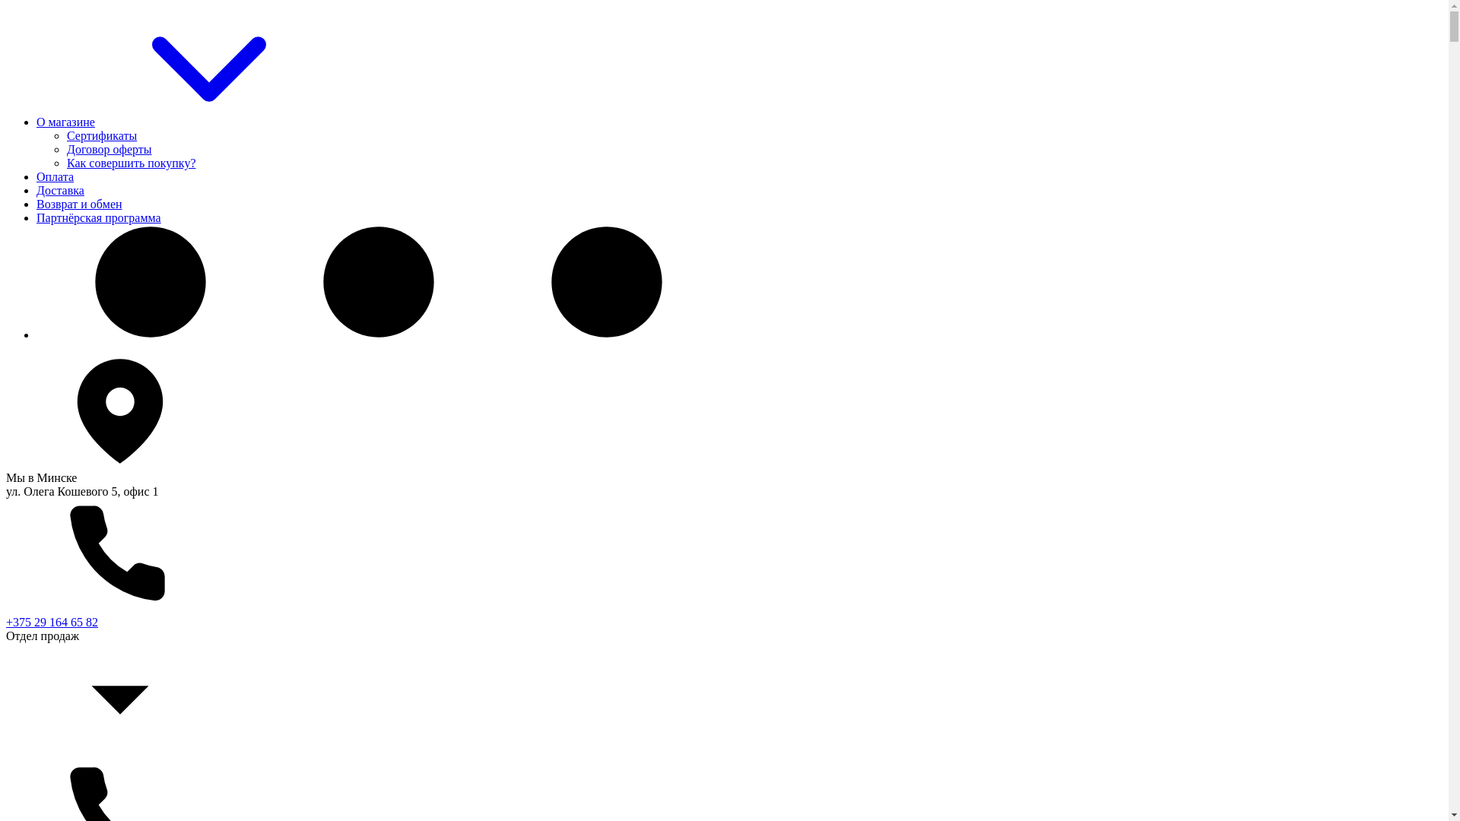 Image resolution: width=1460 pixels, height=821 pixels. What do you see at coordinates (52, 622) in the screenshot?
I see `+375 29 164 65 82` at bounding box center [52, 622].